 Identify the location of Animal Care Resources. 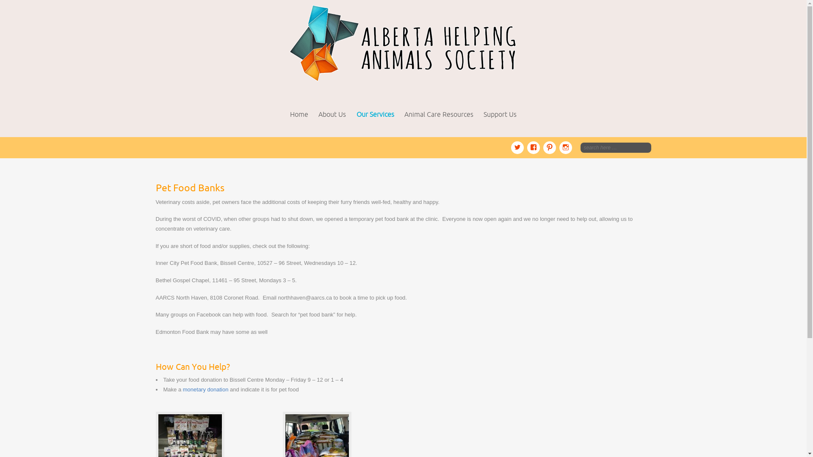
(439, 114).